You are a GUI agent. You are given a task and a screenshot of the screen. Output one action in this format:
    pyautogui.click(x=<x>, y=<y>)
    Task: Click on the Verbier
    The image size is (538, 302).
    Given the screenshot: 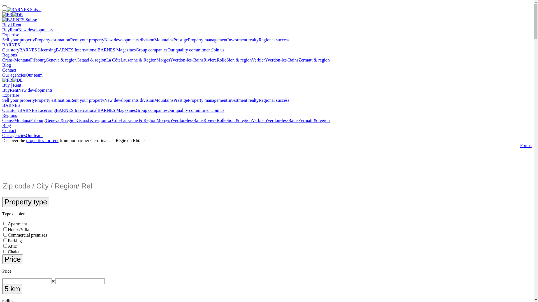 What is the action you would take?
    pyautogui.click(x=258, y=60)
    